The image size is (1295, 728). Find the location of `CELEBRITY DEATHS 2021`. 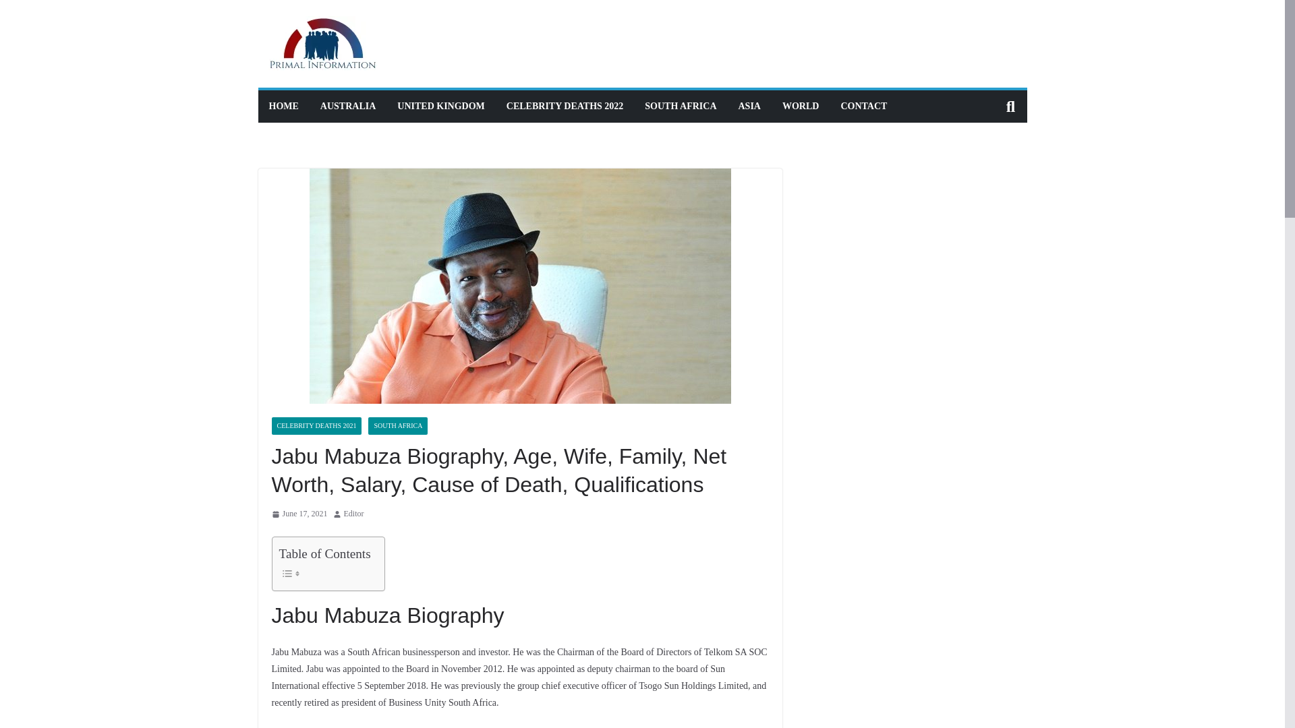

CELEBRITY DEATHS 2021 is located at coordinates (316, 425).